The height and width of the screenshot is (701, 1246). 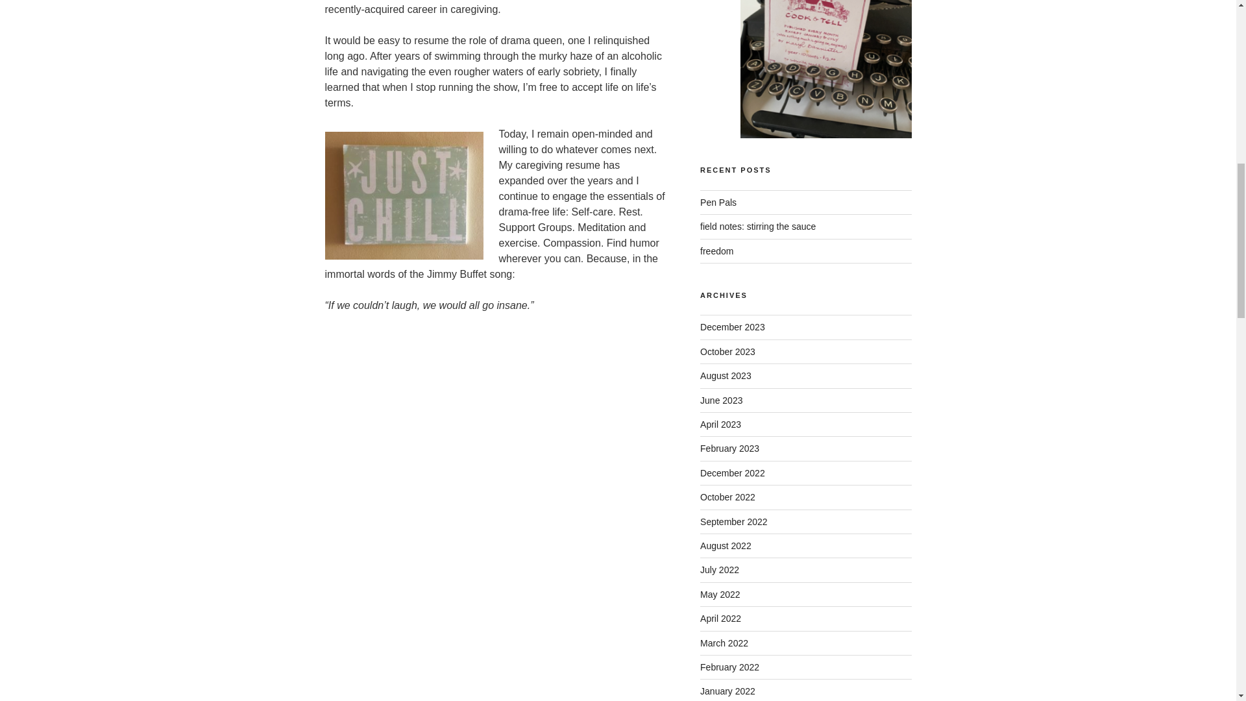 I want to click on October 2022, so click(x=727, y=497).